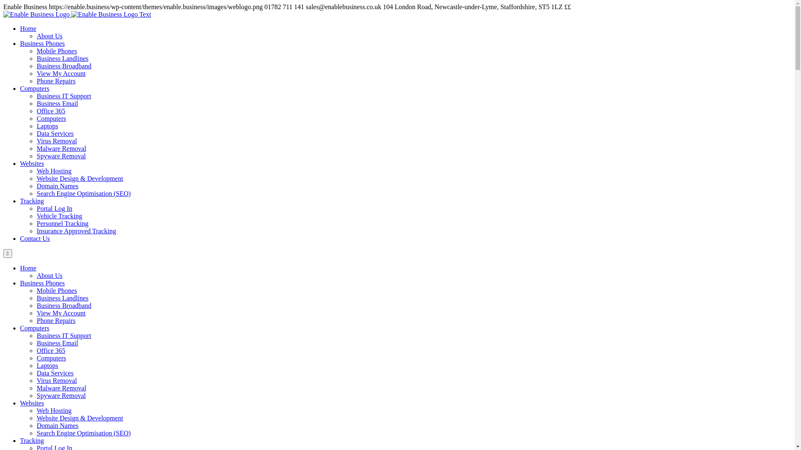 This screenshot has width=801, height=450. Describe the element at coordinates (35, 328) in the screenshot. I see `Computers` at that location.